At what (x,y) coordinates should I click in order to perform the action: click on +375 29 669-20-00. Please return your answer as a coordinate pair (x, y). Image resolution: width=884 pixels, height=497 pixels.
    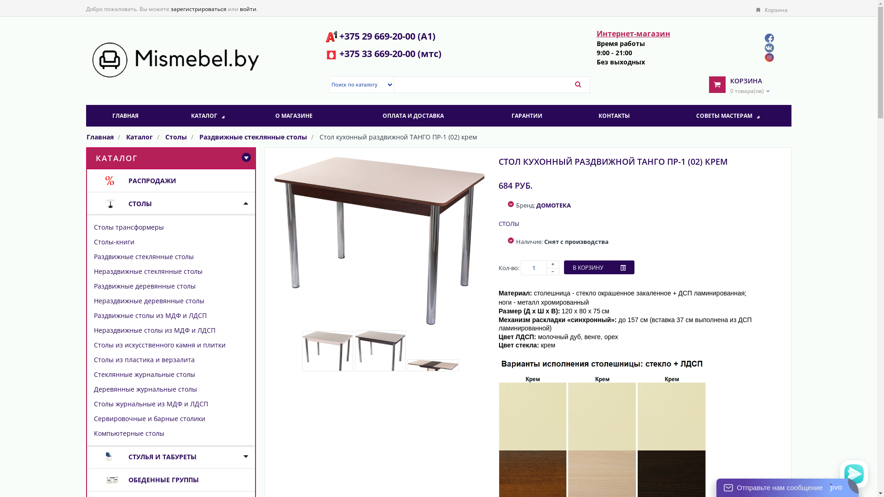
    Looking at the image, I should click on (378, 36).